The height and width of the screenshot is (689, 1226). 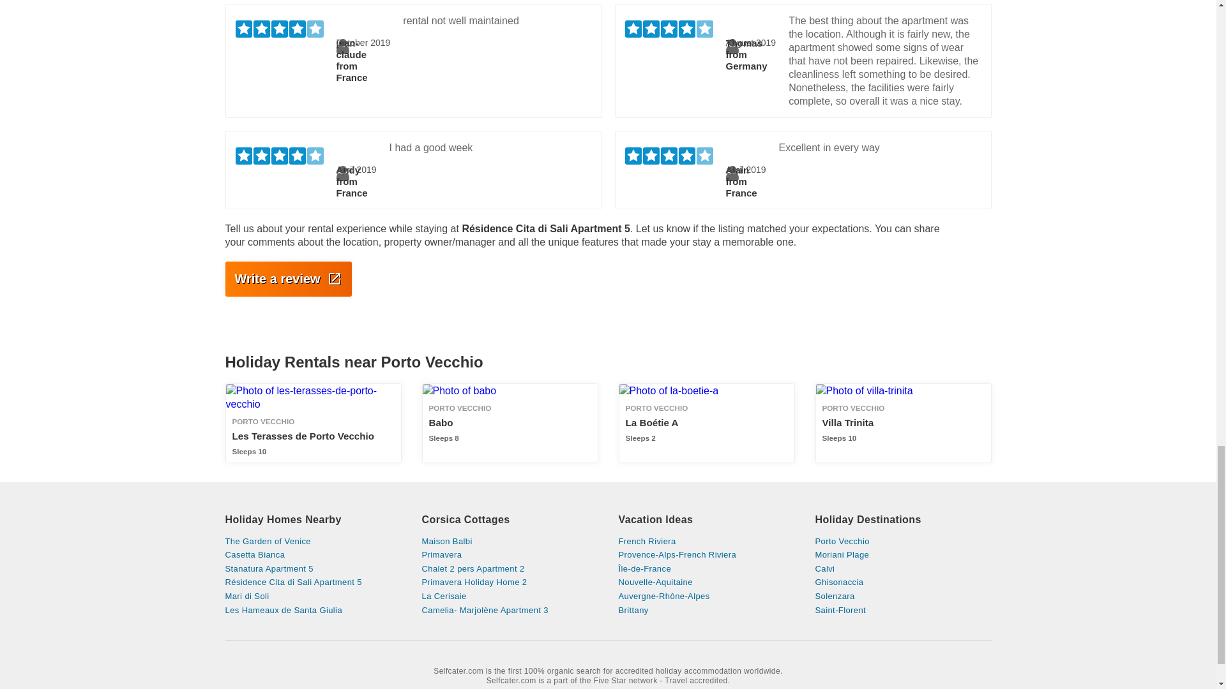 I want to click on Mari di Soli, so click(x=312, y=596).